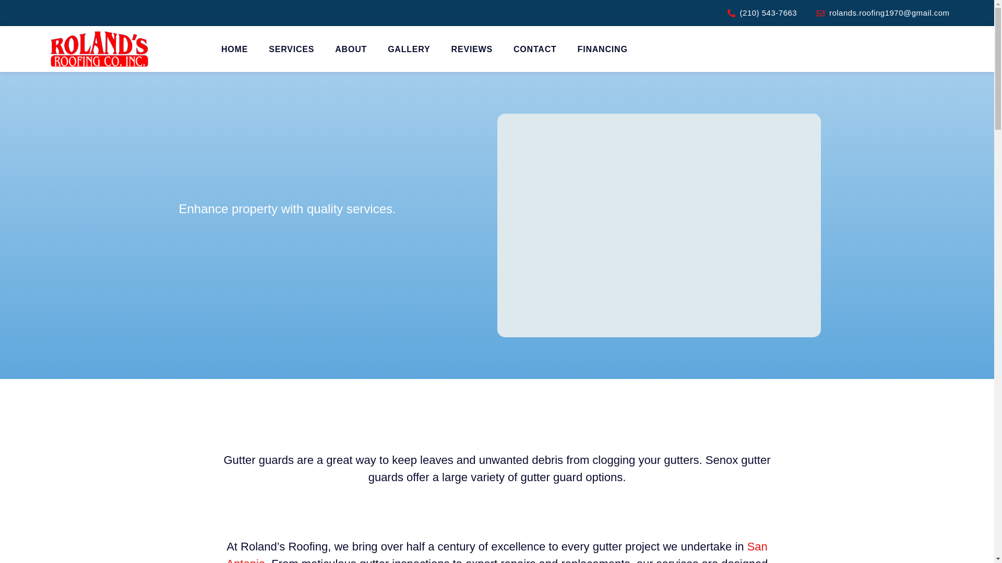  What do you see at coordinates (535, 49) in the screenshot?
I see `CONTACT` at bounding box center [535, 49].